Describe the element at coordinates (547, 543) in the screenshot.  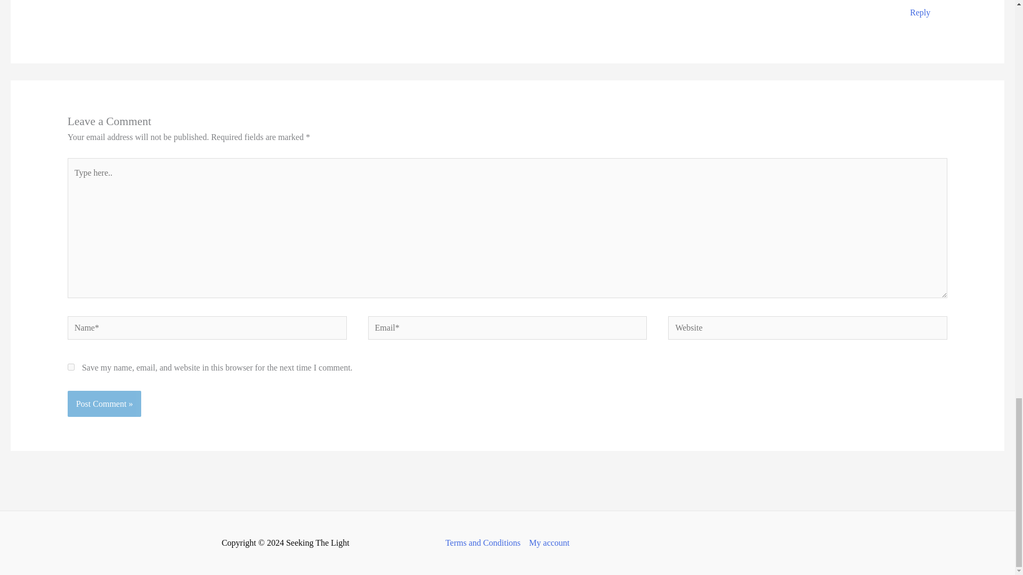
I see `My account` at that location.